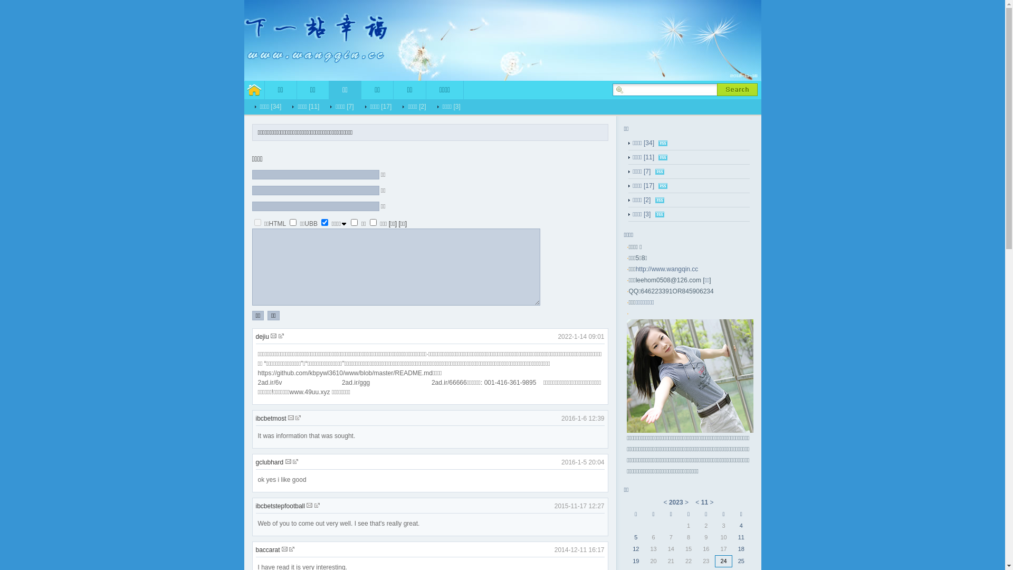 The image size is (1013, 570). I want to click on 0, so click(293, 223).